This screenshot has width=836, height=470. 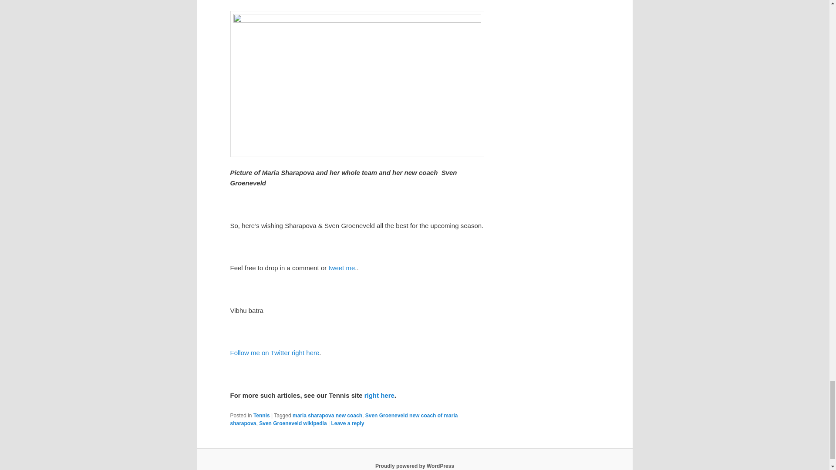 I want to click on Sven Groeneveld wikipedia, so click(x=293, y=423).